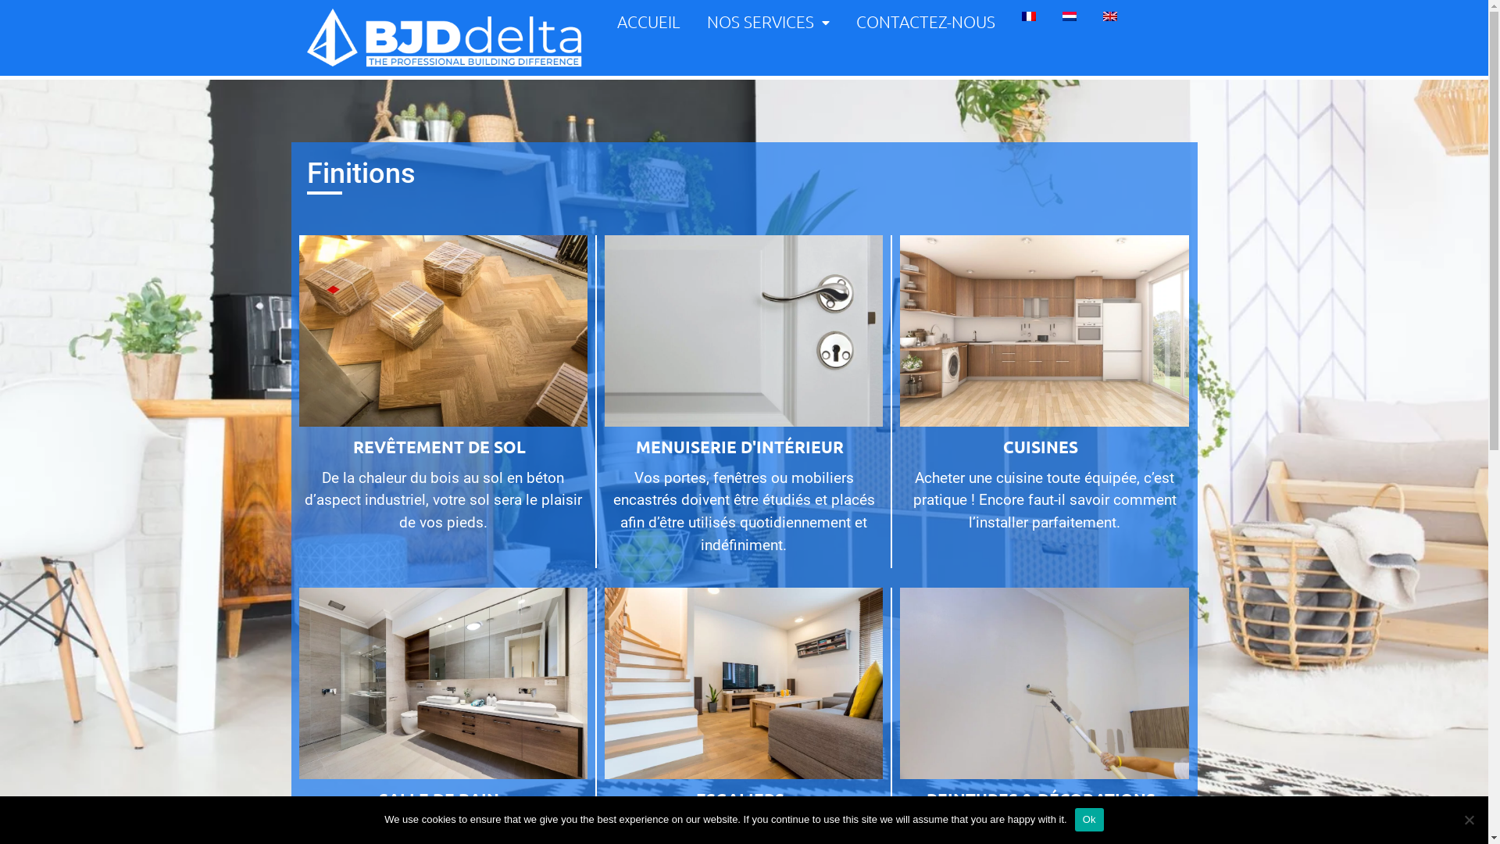 Image resolution: width=1500 pixels, height=844 pixels. I want to click on No, so click(1469, 820).